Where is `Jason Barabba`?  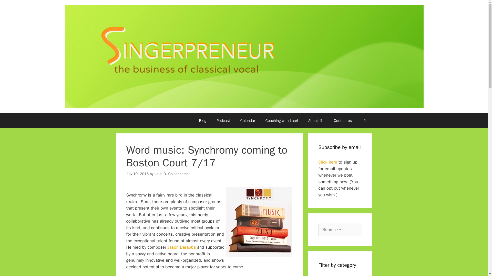 Jason Barabba is located at coordinates (182, 247).